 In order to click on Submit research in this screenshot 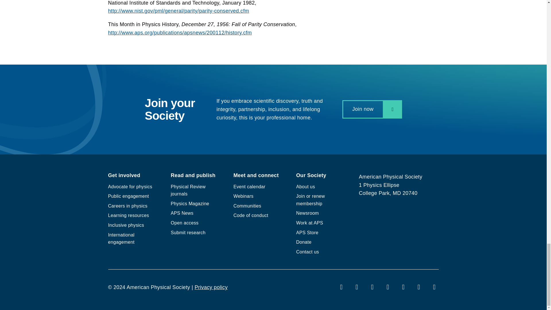, I will do `click(188, 232)`.